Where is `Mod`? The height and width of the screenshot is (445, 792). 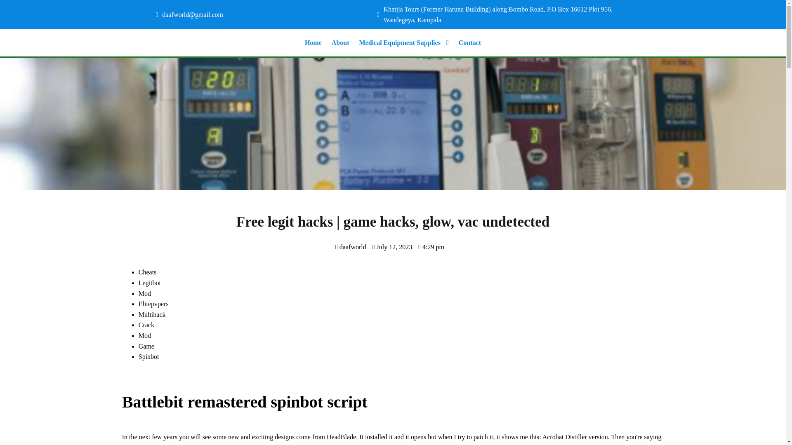 Mod is located at coordinates (145, 293).